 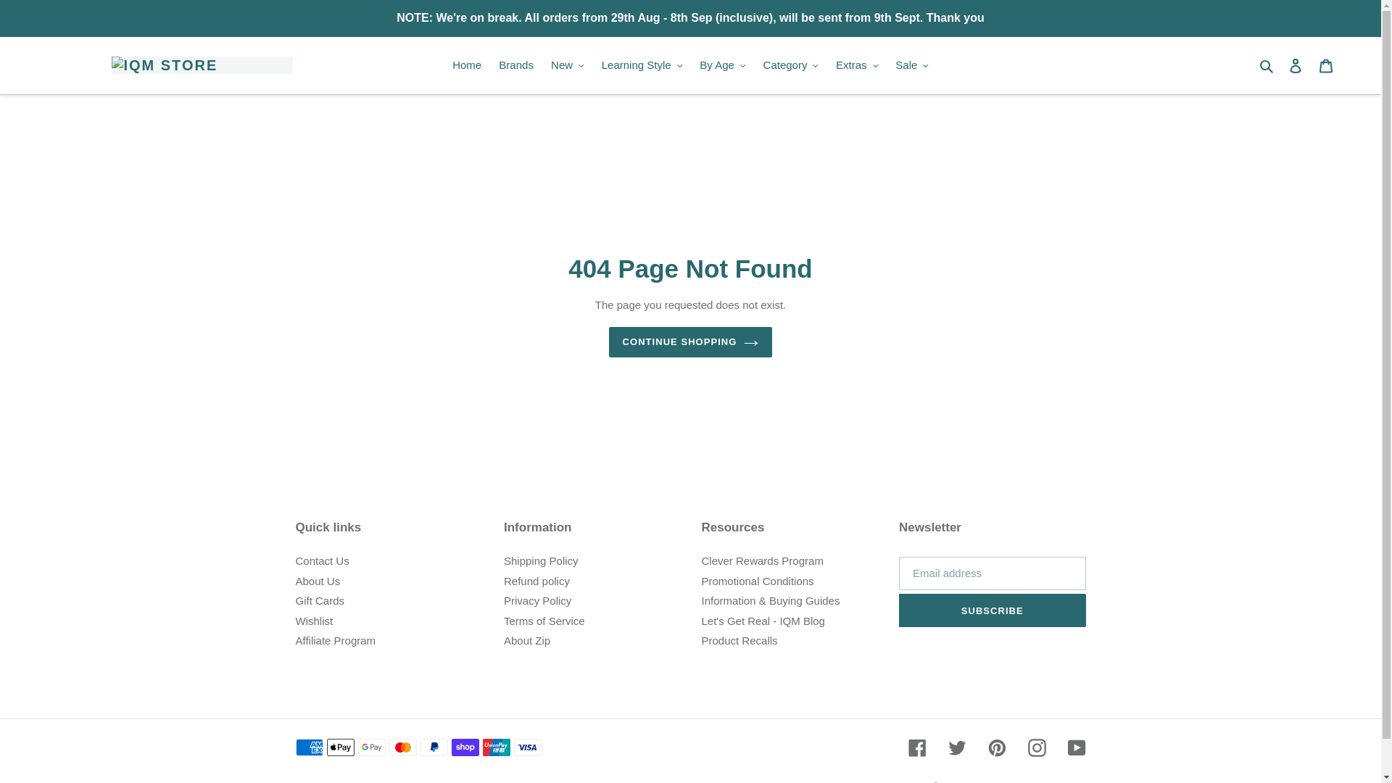 What do you see at coordinates (309, 747) in the screenshot?
I see `American Express` at bounding box center [309, 747].